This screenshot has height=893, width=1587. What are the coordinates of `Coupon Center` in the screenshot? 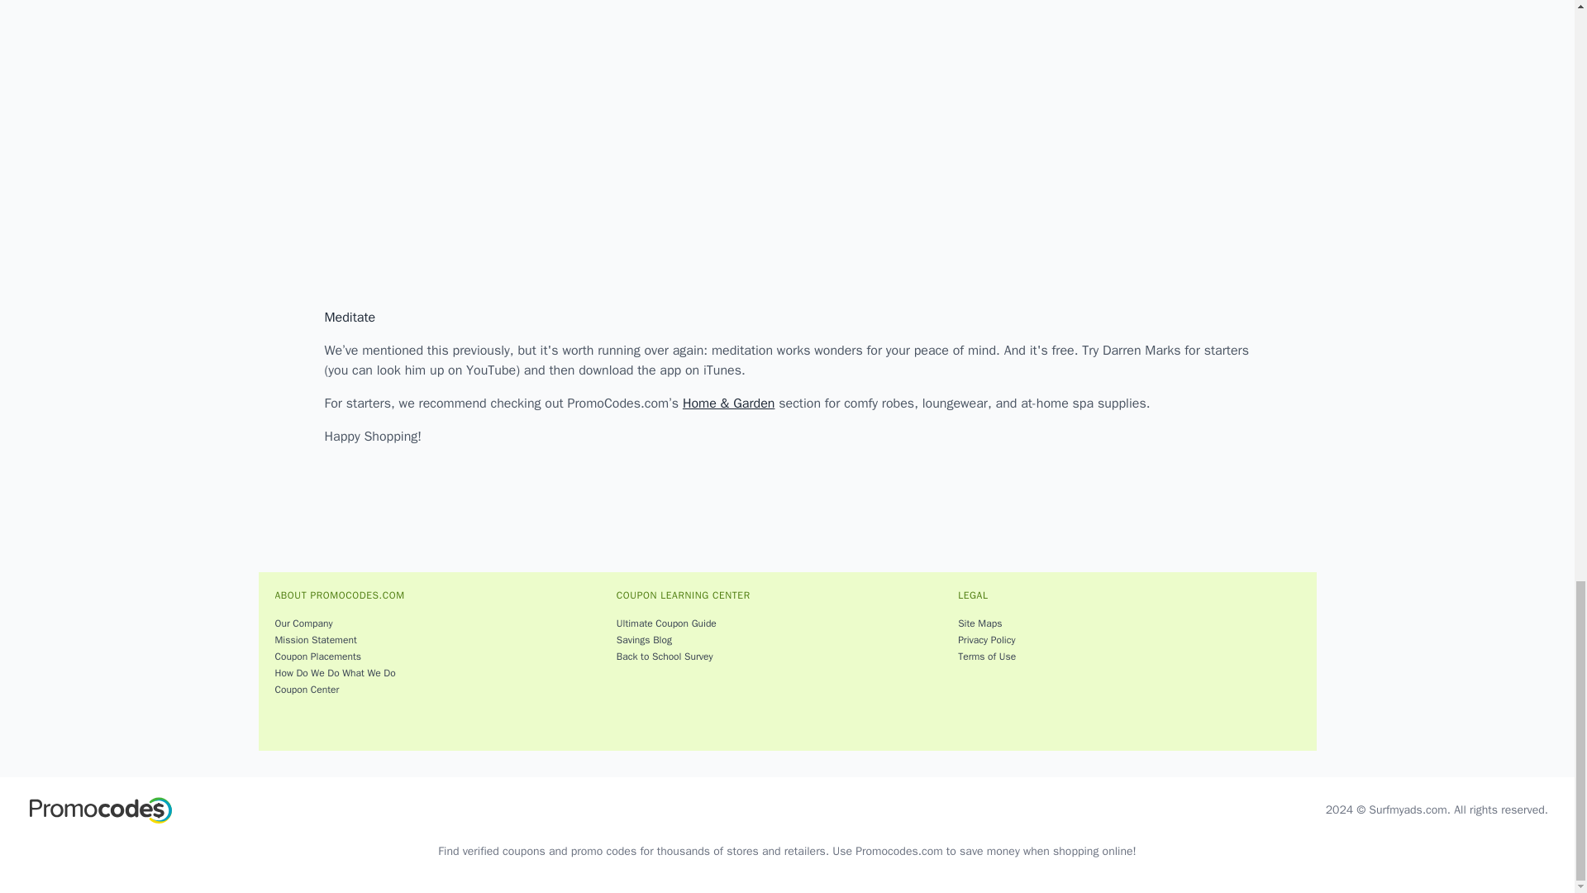 It's located at (441, 690).